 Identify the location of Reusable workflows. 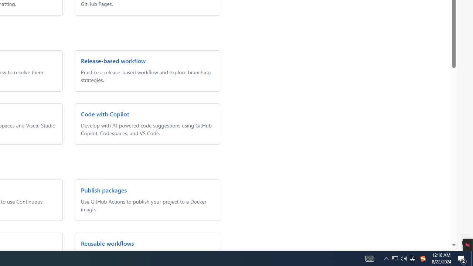
(107, 243).